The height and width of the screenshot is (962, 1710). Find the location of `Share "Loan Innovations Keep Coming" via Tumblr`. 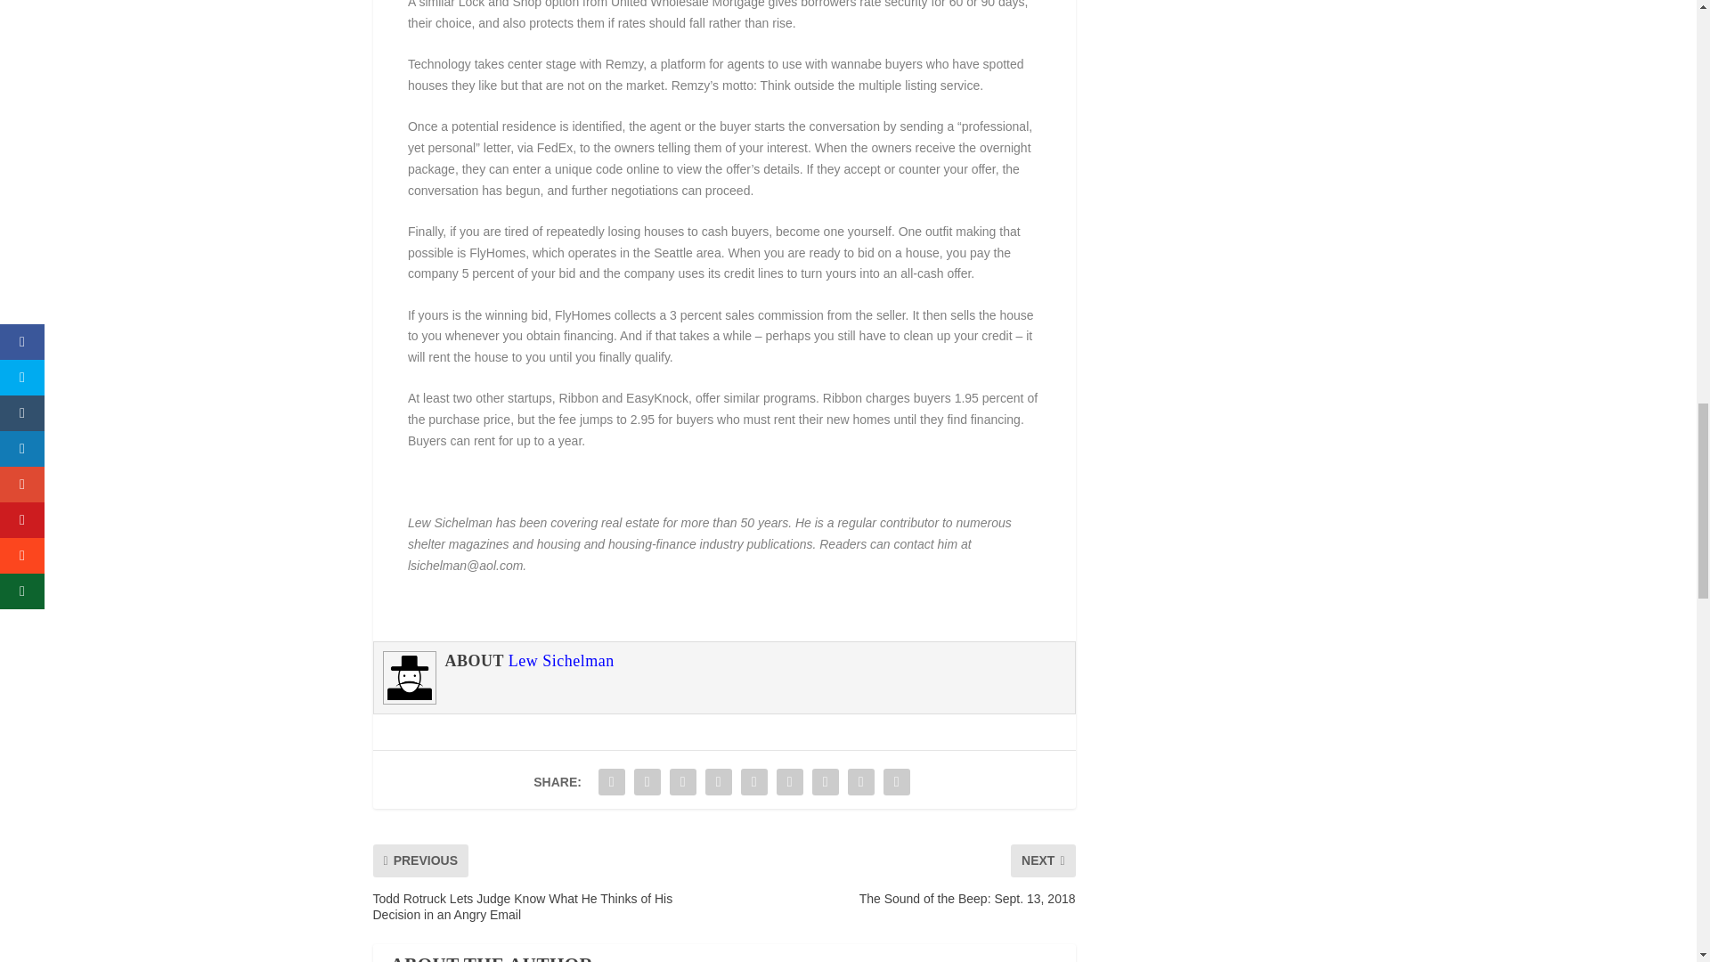

Share "Loan Innovations Keep Coming" via Tumblr is located at coordinates (719, 781).